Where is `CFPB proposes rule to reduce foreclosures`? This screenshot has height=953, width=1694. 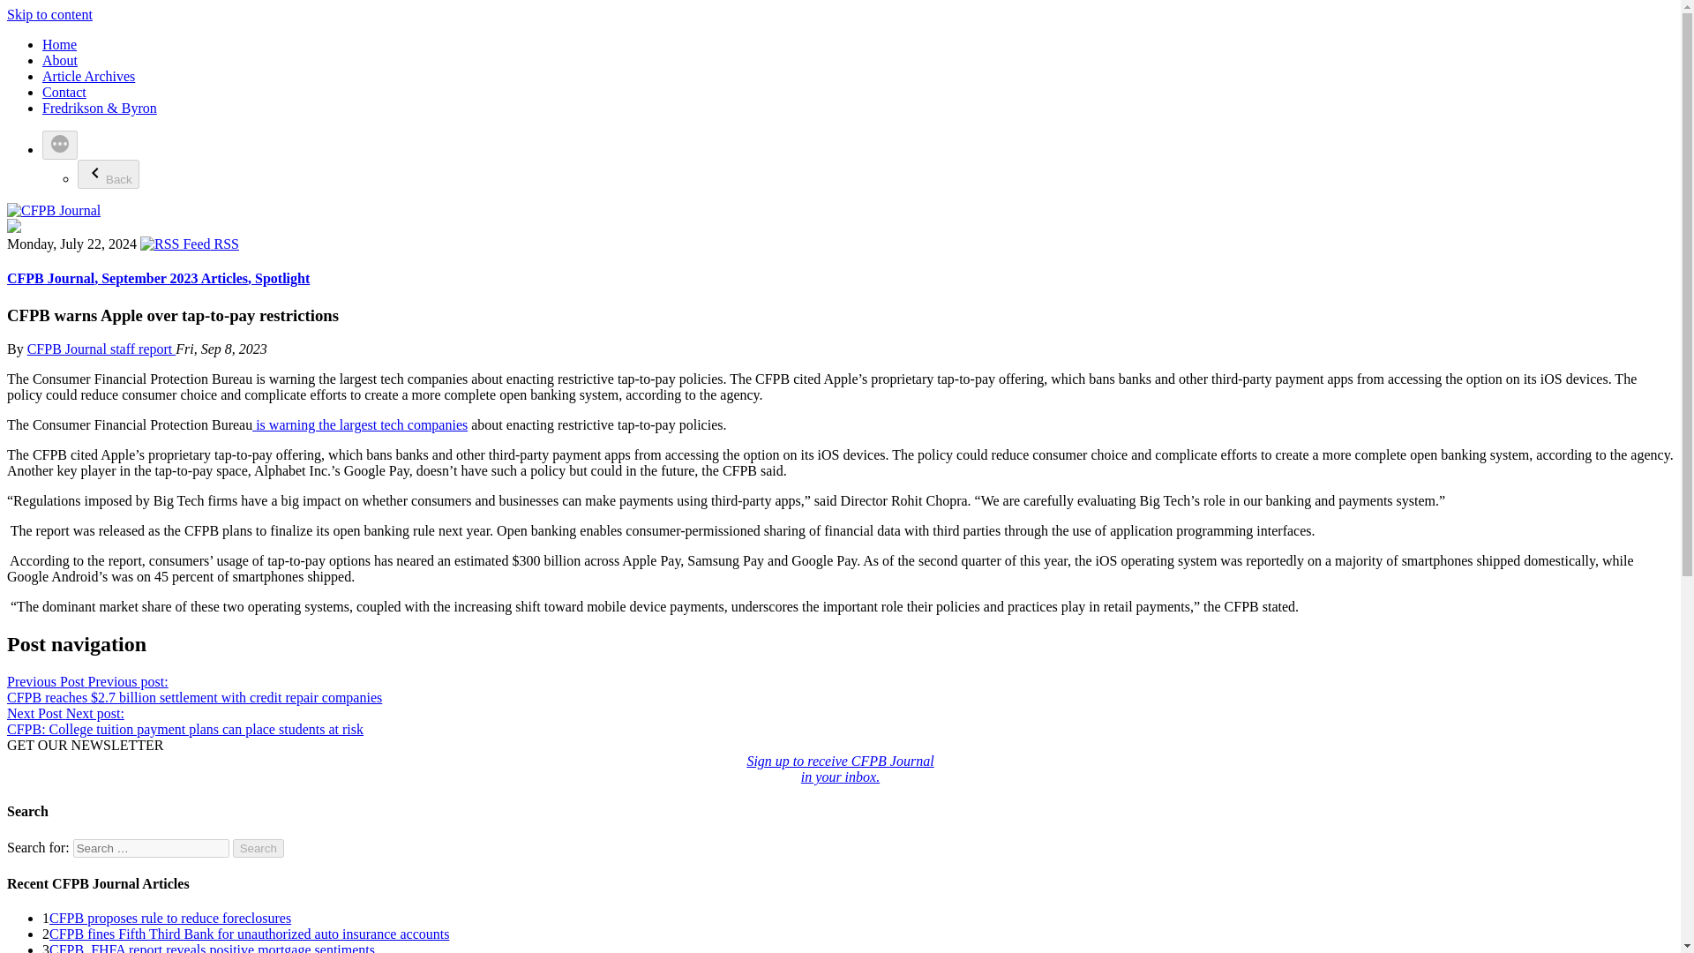 CFPB proposes rule to reduce foreclosures is located at coordinates (279, 278).